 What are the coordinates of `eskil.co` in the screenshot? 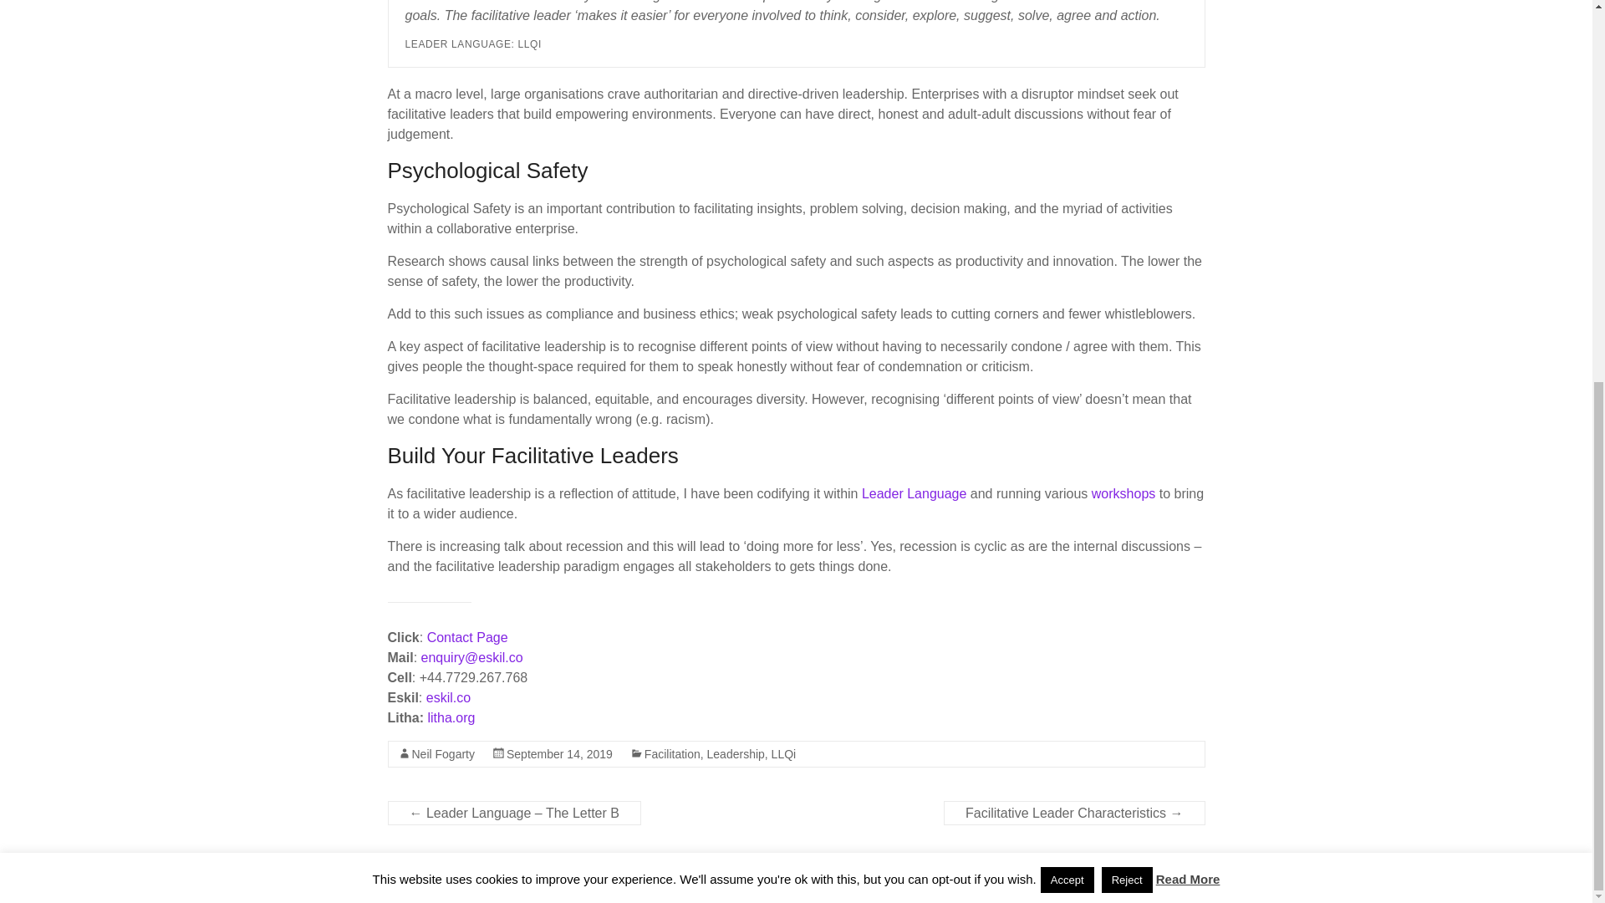 It's located at (448, 697).